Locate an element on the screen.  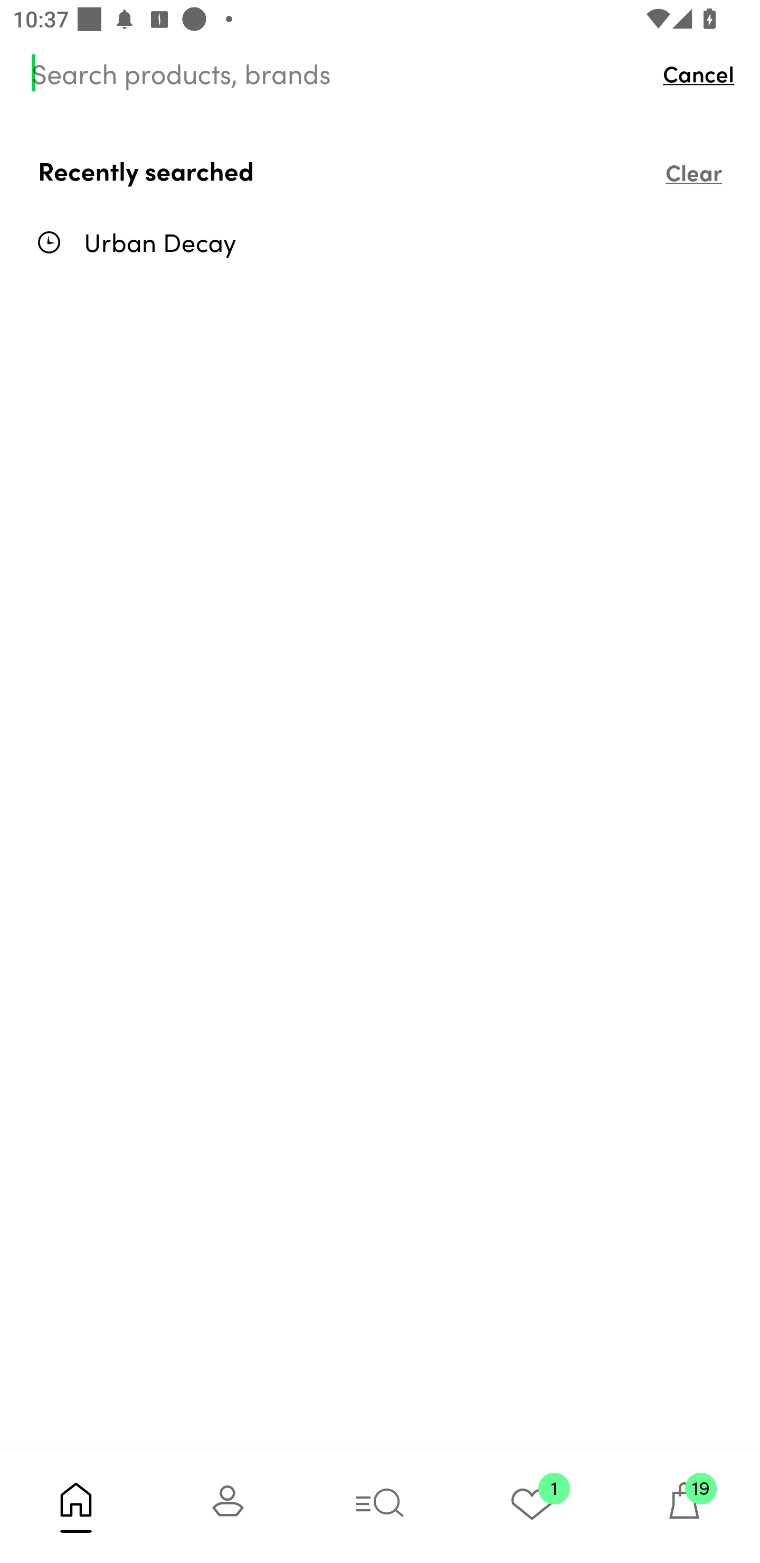
Clear is located at coordinates (693, 171).